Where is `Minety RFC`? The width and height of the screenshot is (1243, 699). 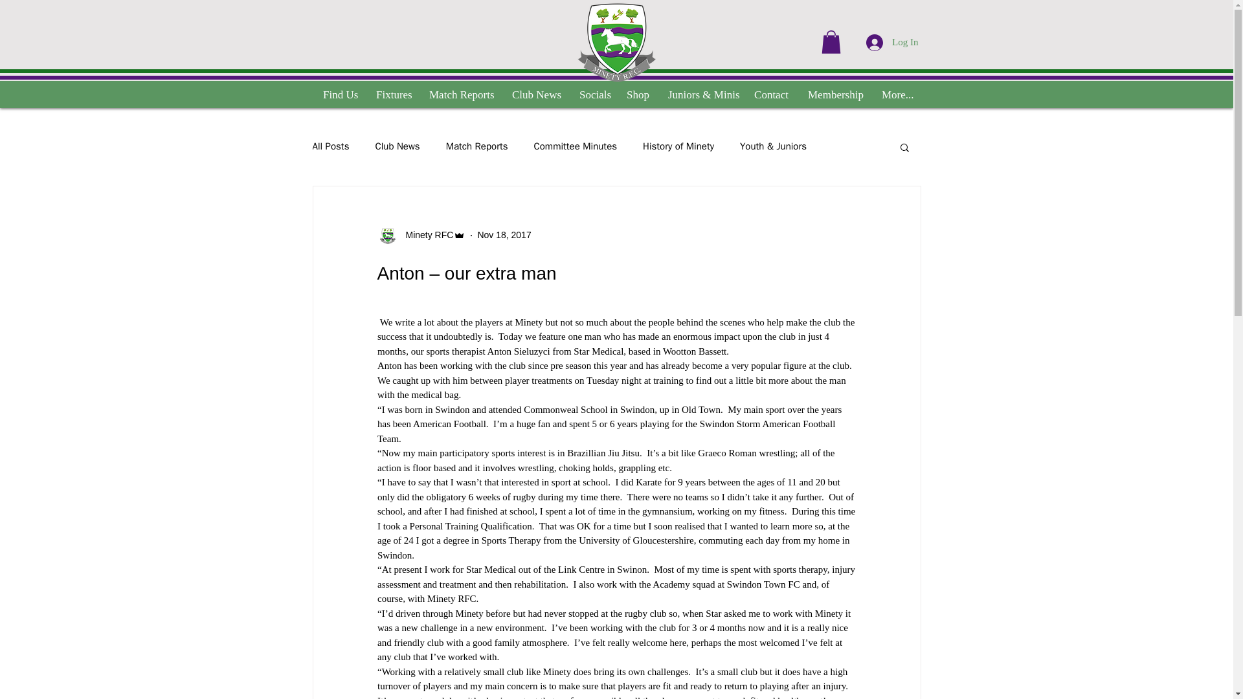 Minety RFC is located at coordinates (425, 235).